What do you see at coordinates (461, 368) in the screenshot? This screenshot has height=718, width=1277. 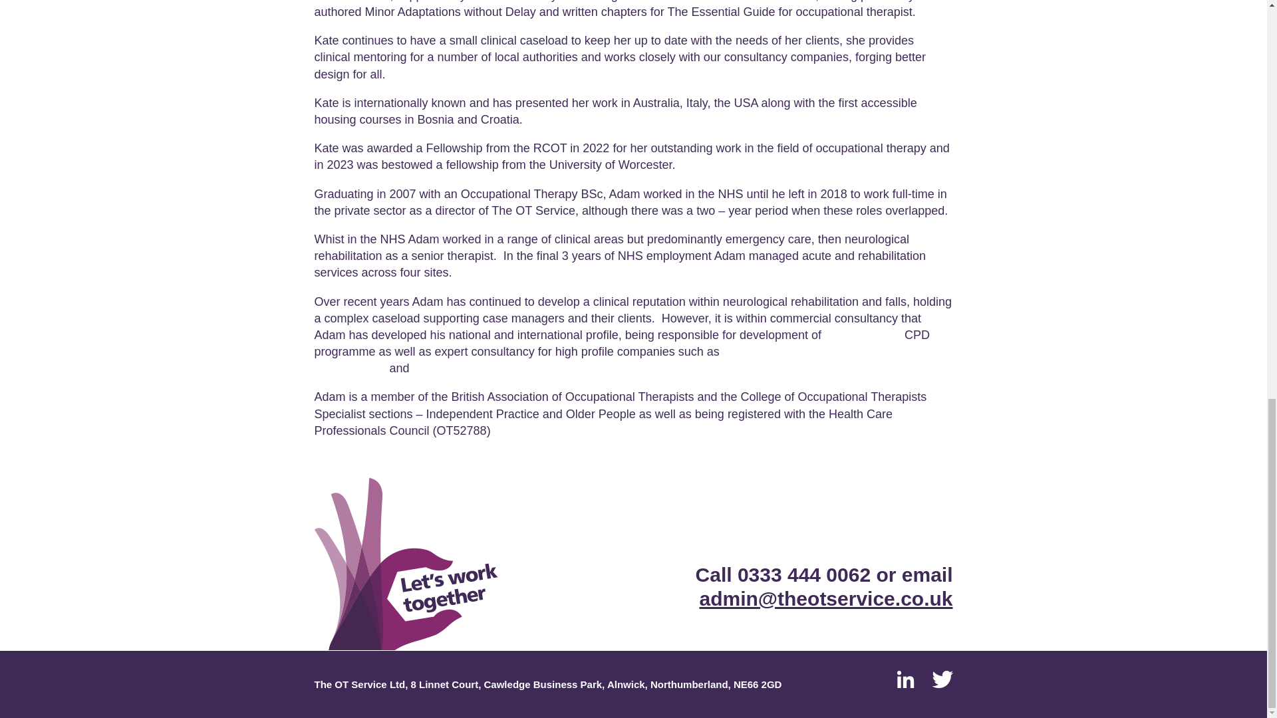 I see `Abacus Healthca` at bounding box center [461, 368].